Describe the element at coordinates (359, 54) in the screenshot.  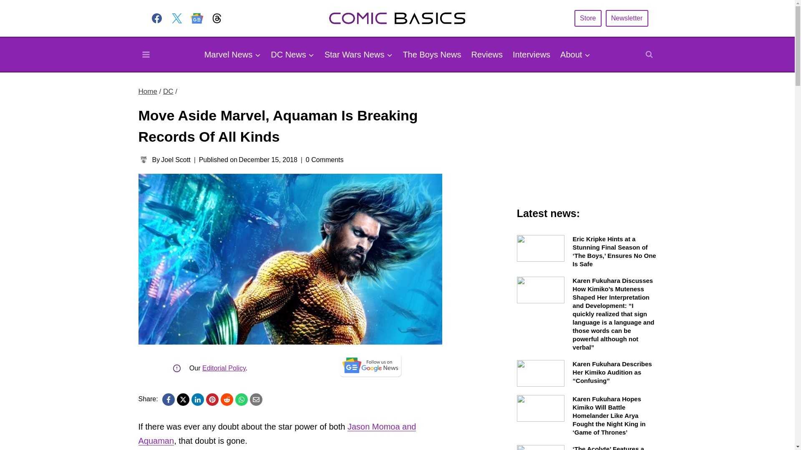
I see `Star Wars News` at that location.